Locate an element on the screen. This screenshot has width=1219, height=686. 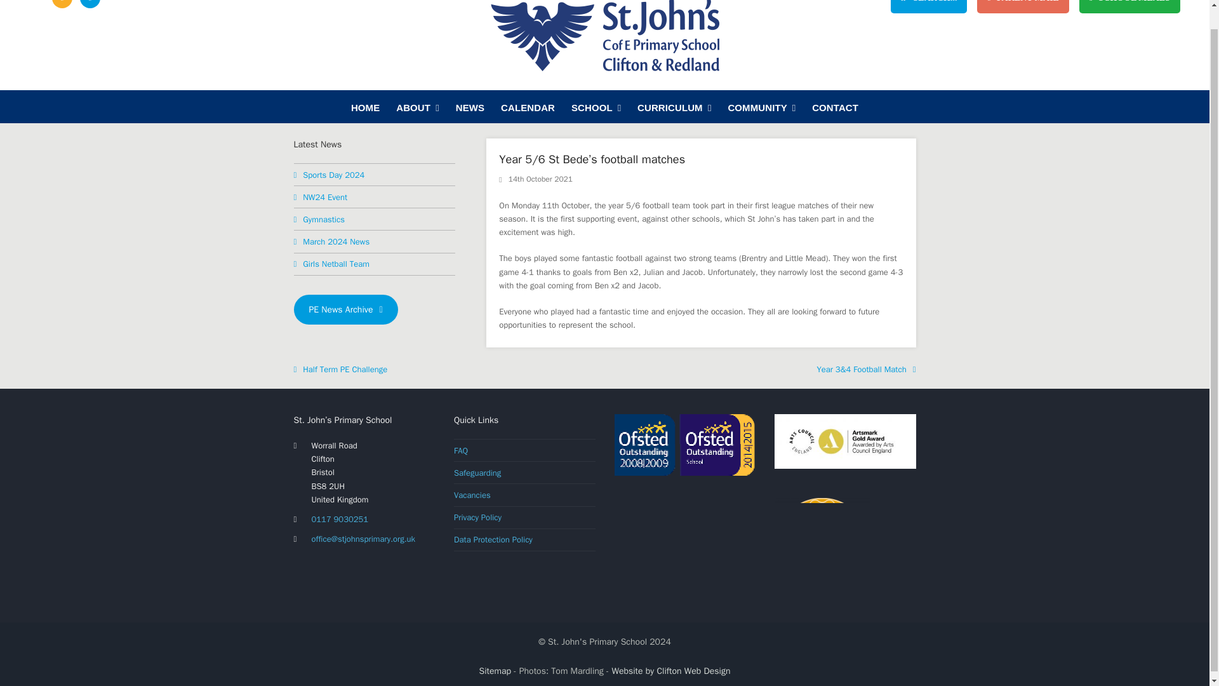
CURRICULUM is located at coordinates (674, 107).